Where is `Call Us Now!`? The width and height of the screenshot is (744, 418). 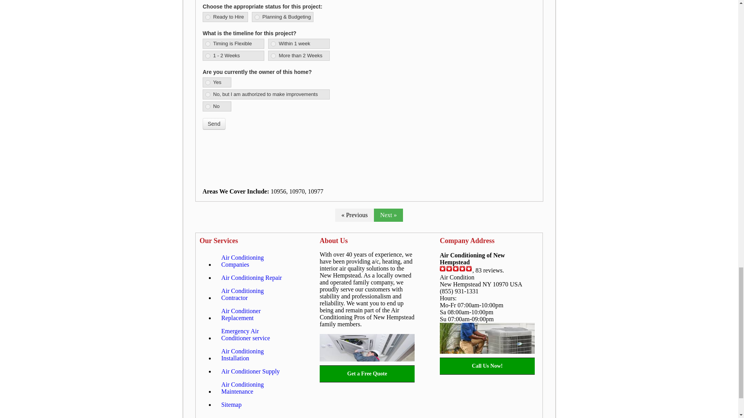
Call Us Now! is located at coordinates (487, 366).